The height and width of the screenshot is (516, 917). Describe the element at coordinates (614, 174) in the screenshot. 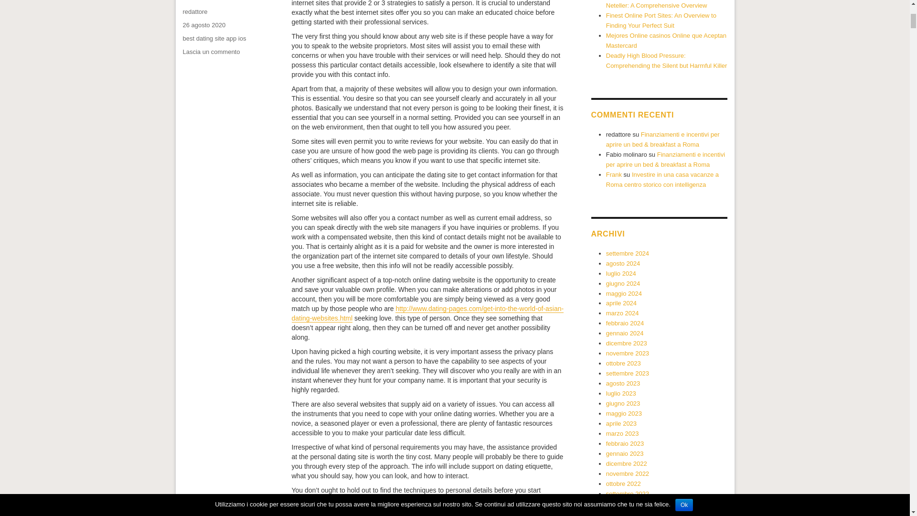

I see `agosto 2024` at that location.